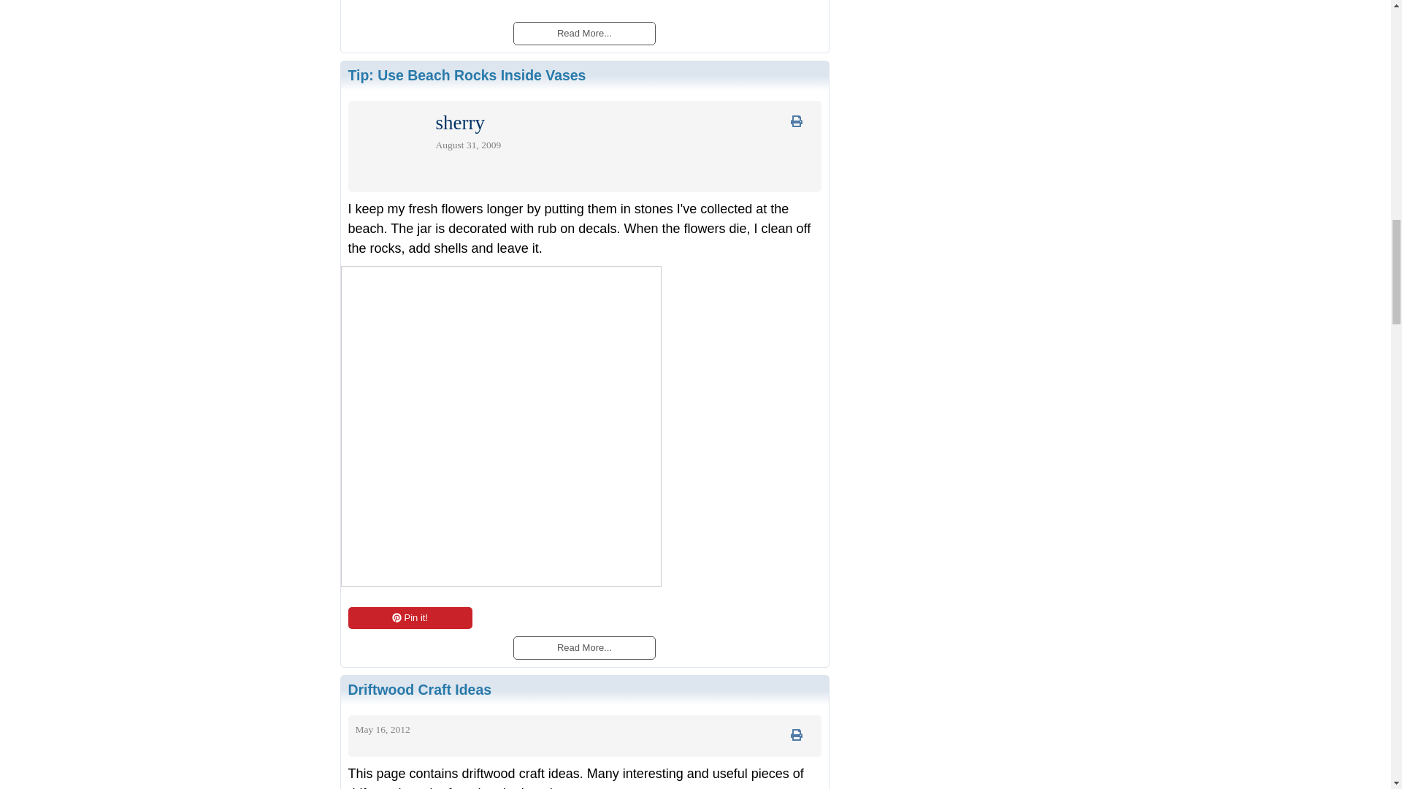 Image resolution: width=1402 pixels, height=789 pixels. What do you see at coordinates (459, 126) in the screenshot?
I see `sherry` at bounding box center [459, 126].